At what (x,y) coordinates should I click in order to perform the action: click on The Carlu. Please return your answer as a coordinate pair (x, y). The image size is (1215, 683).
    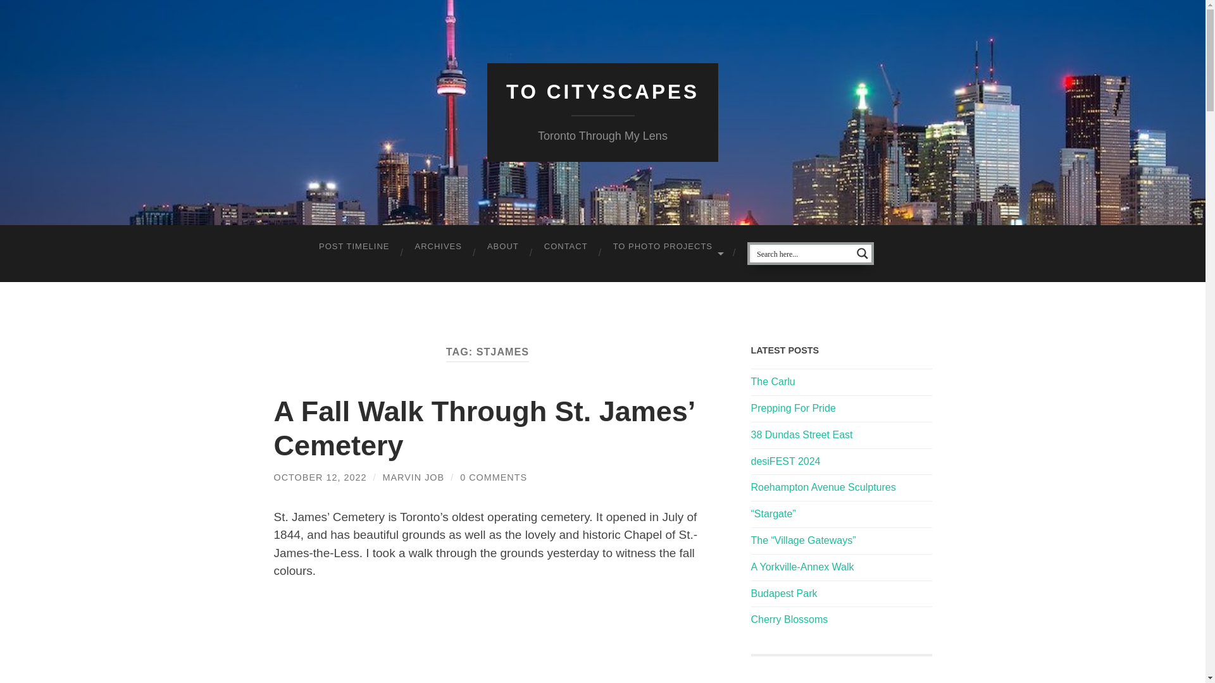
    Looking at the image, I should click on (772, 382).